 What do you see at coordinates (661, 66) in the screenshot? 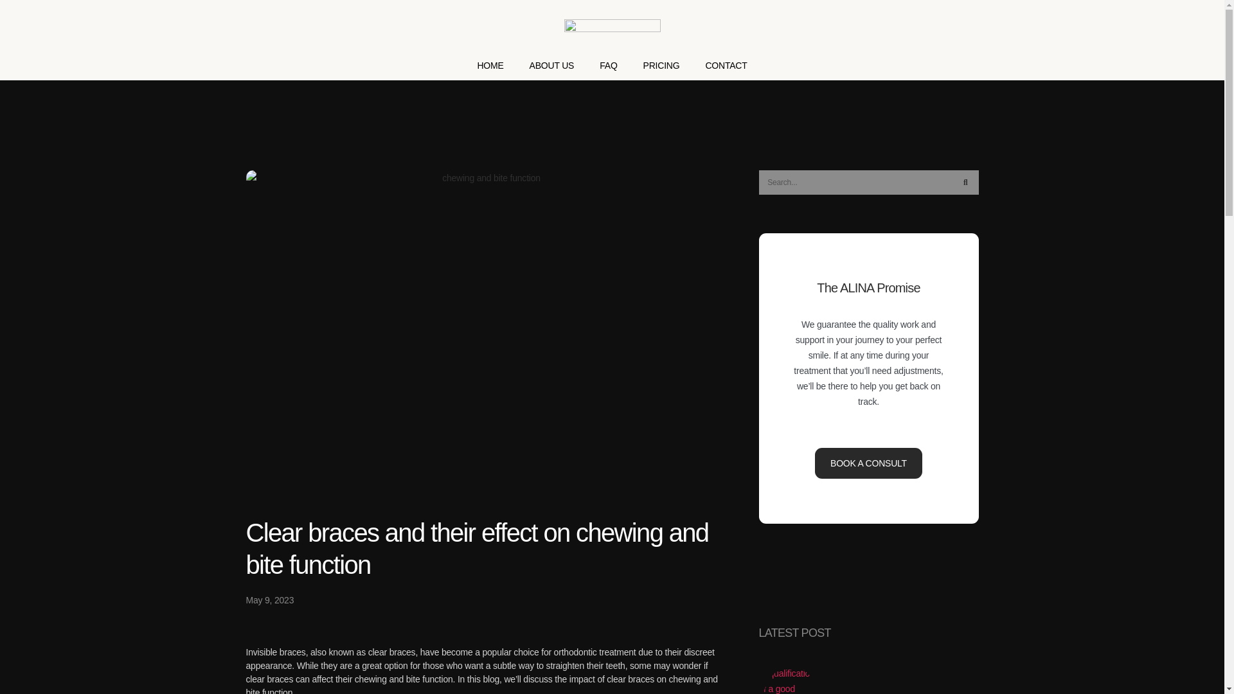
I see `PRICING` at bounding box center [661, 66].